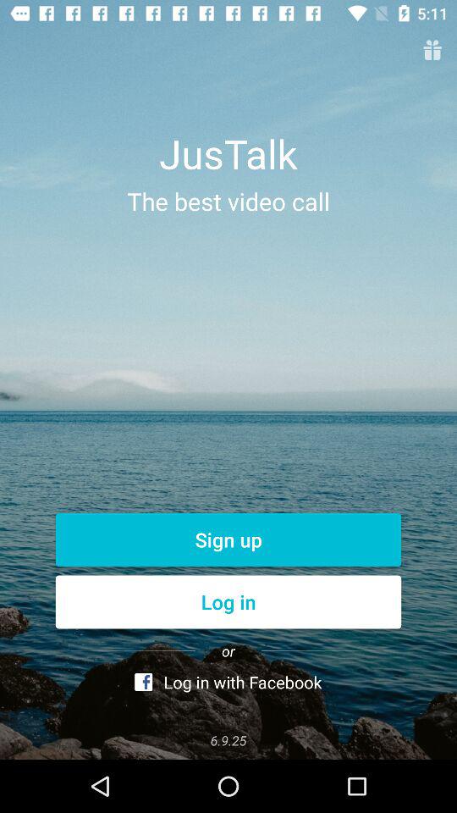 This screenshot has width=457, height=813. What do you see at coordinates (432, 51) in the screenshot?
I see `open gift coupon` at bounding box center [432, 51].